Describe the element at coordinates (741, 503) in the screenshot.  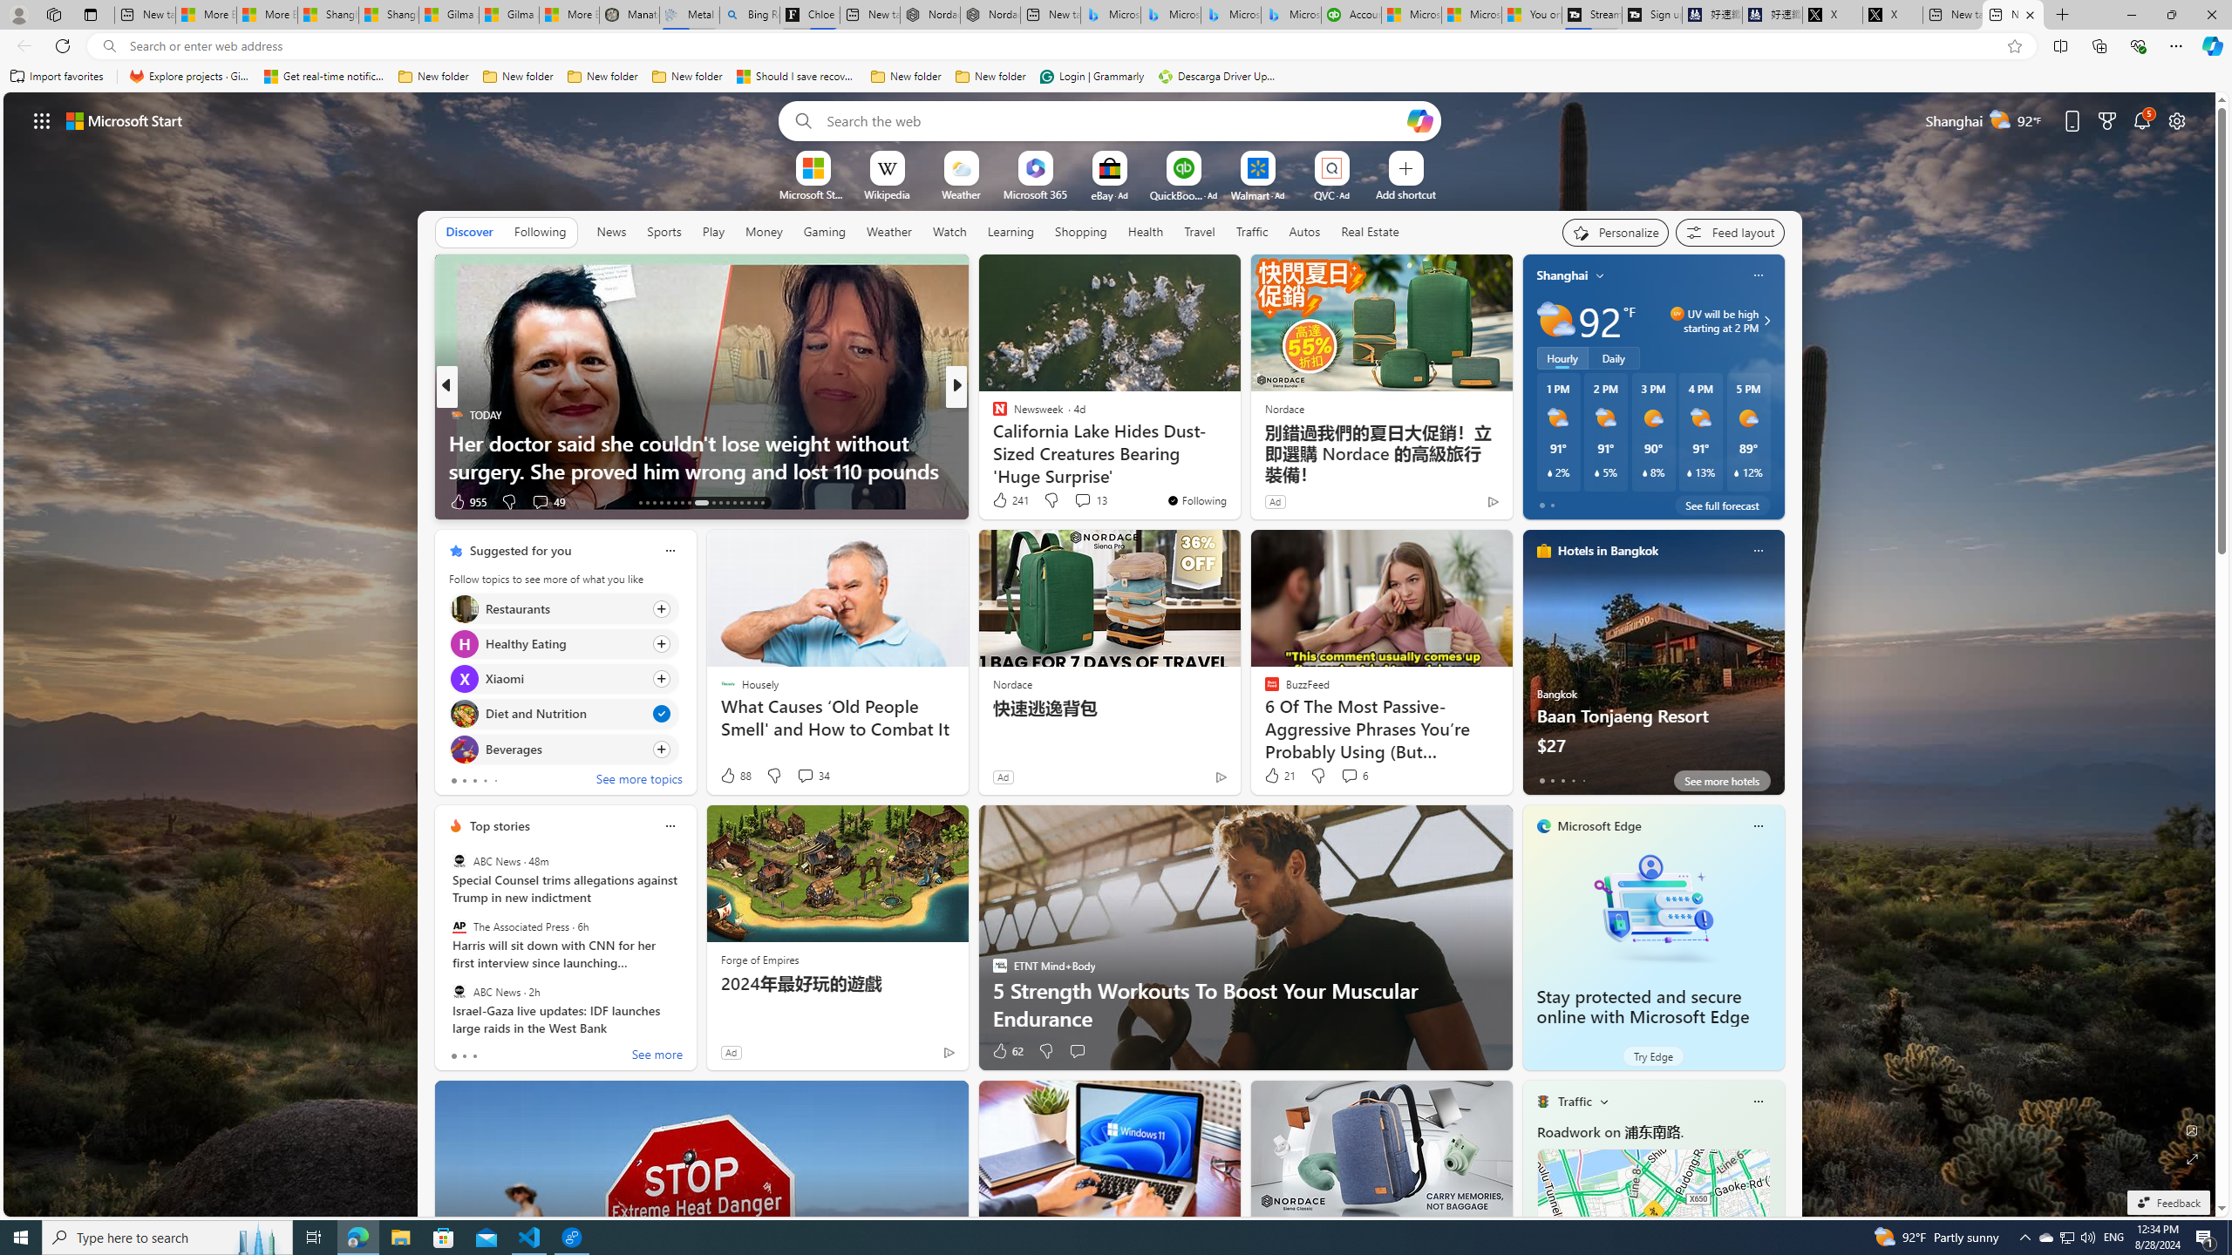
I see `AutomationID: tab-26` at that location.